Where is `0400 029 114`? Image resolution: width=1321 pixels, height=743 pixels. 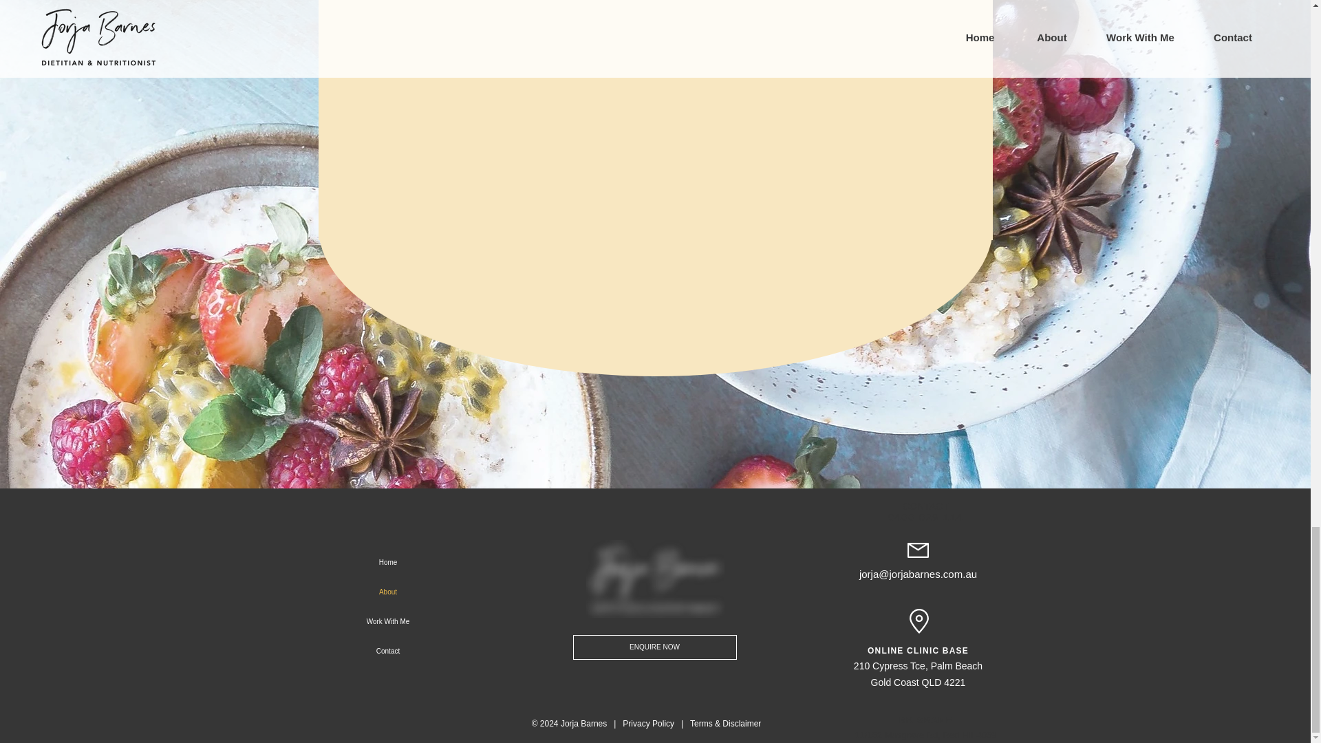
0400 029 114 is located at coordinates (926, 517).